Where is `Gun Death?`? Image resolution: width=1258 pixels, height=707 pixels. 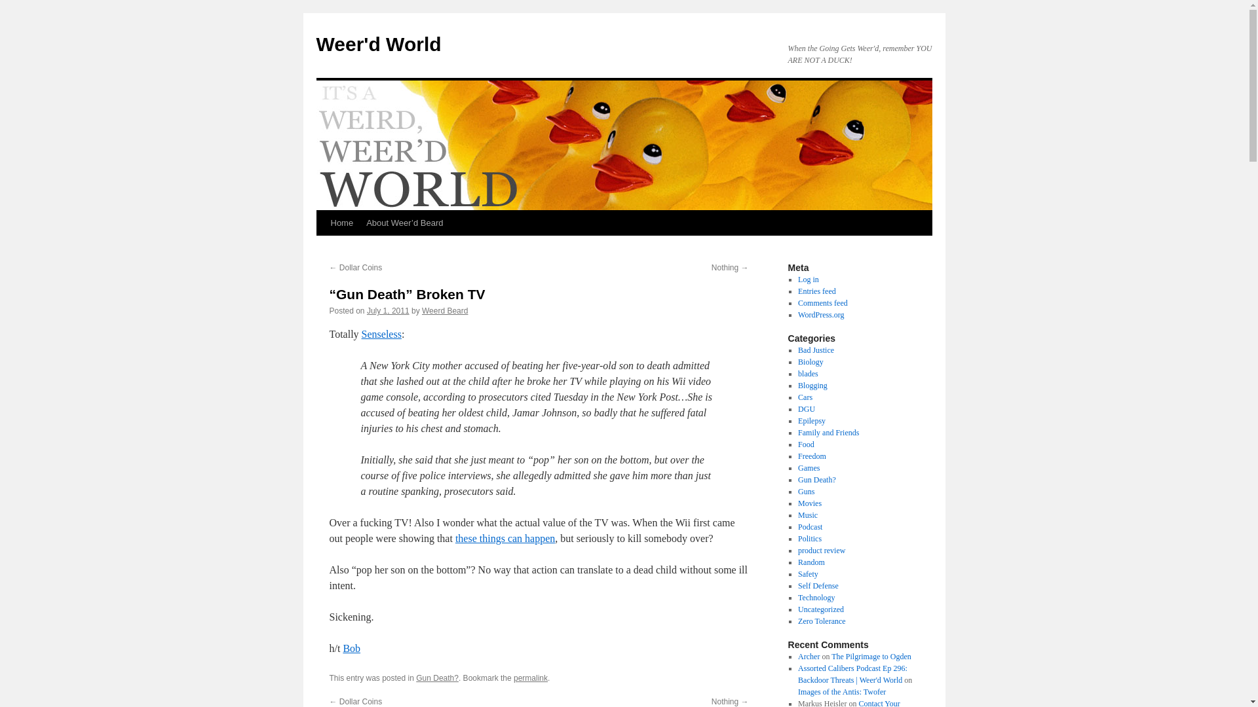 Gun Death? is located at coordinates (438, 678).